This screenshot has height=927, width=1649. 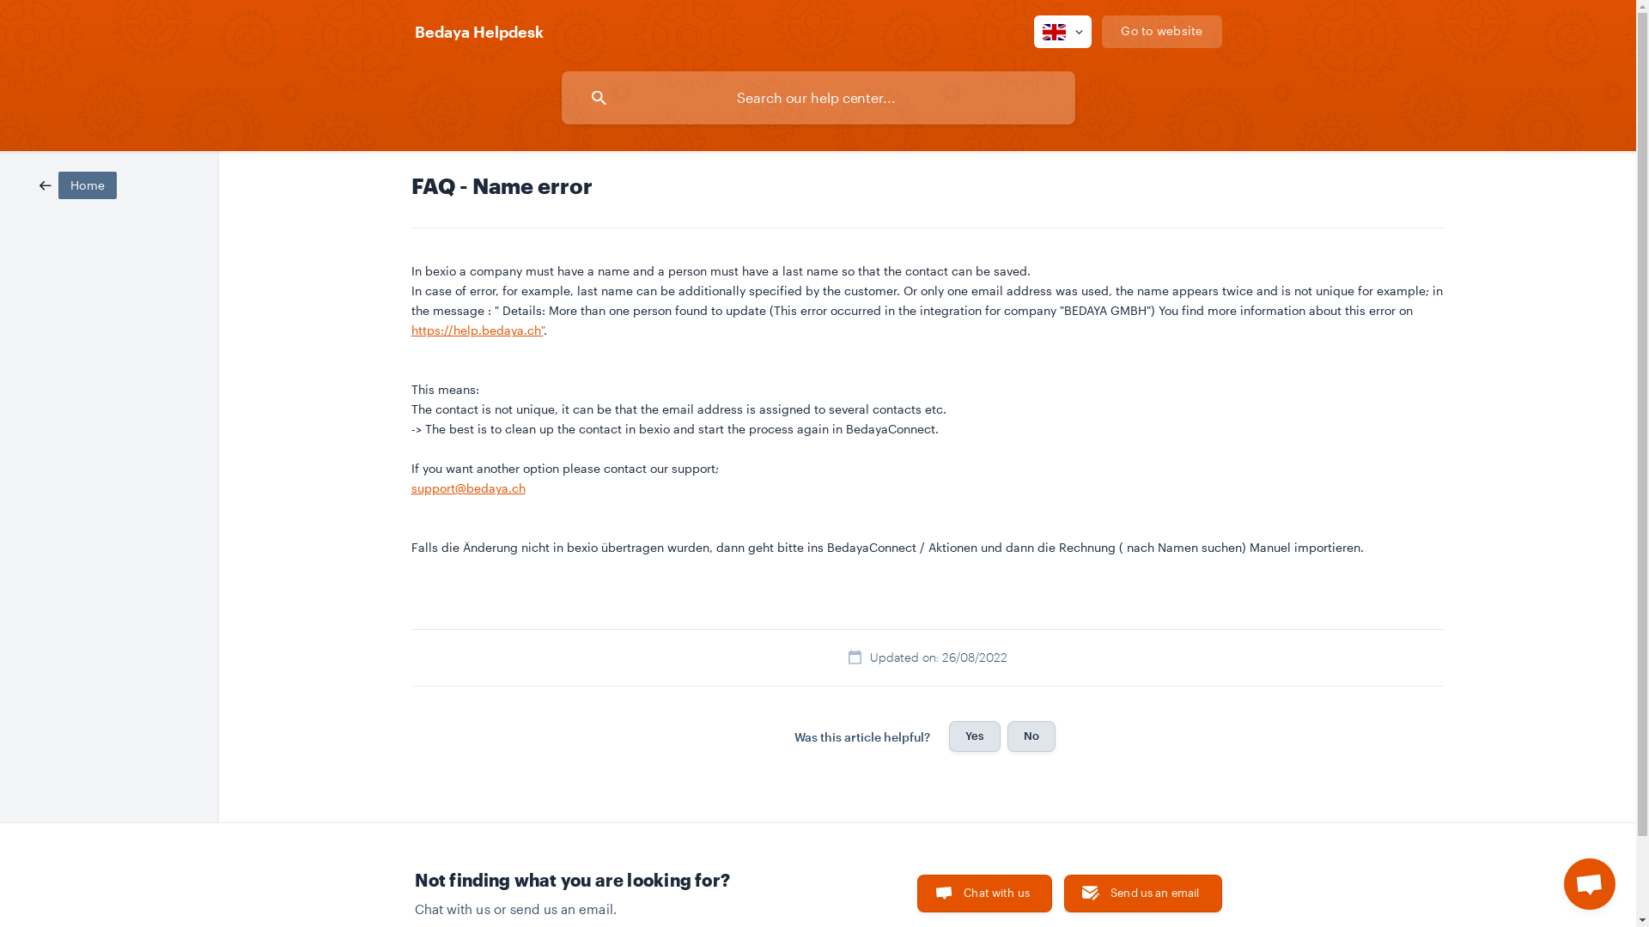 What do you see at coordinates (984, 894) in the screenshot?
I see `Chat with us` at bounding box center [984, 894].